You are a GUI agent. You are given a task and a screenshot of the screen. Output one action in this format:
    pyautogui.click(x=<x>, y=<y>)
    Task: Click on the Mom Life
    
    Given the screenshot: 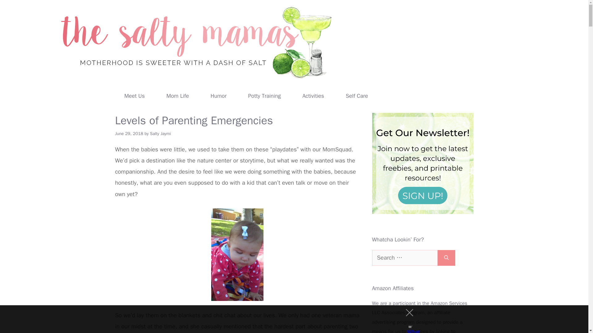 What is the action you would take?
    pyautogui.click(x=178, y=96)
    